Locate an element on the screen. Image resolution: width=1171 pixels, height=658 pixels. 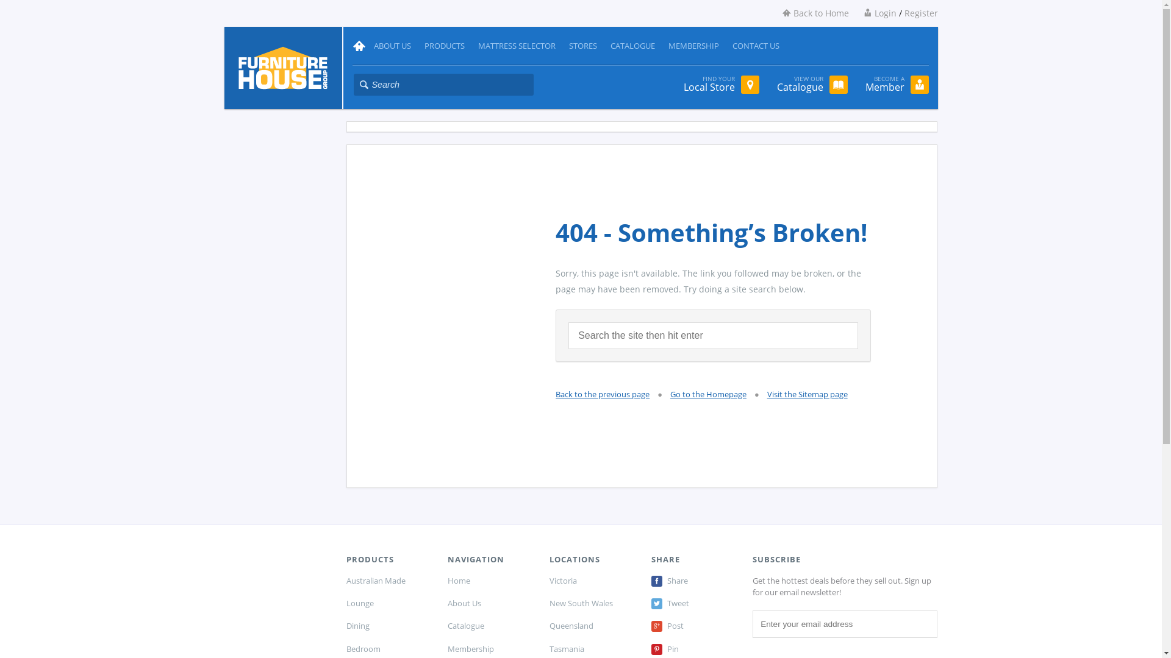
VIEW OUR
Catalogue is located at coordinates (812, 84).